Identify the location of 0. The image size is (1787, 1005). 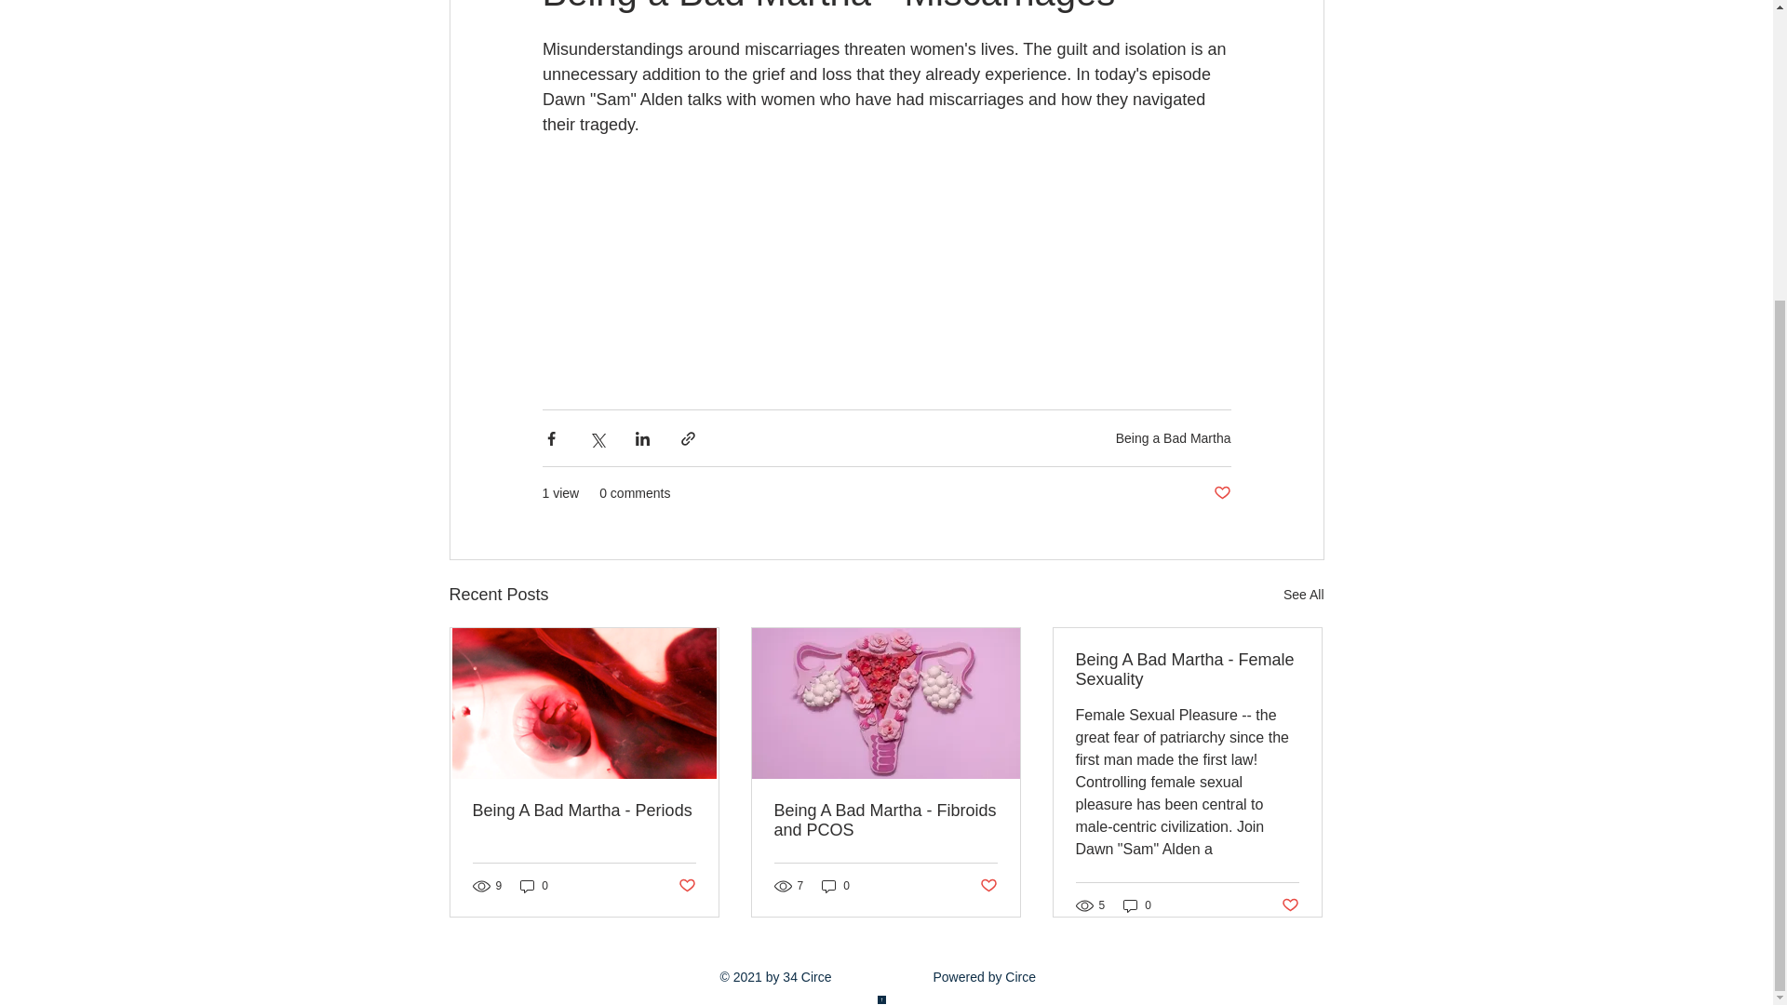
(836, 886).